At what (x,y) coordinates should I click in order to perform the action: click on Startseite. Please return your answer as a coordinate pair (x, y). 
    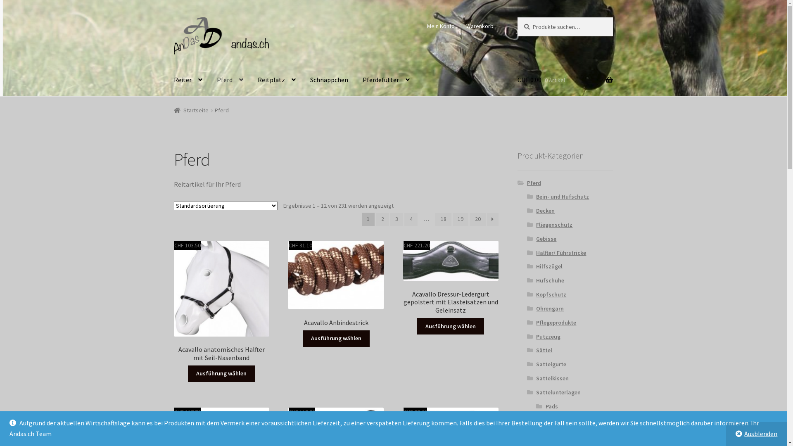
    Looking at the image, I should click on (192, 110).